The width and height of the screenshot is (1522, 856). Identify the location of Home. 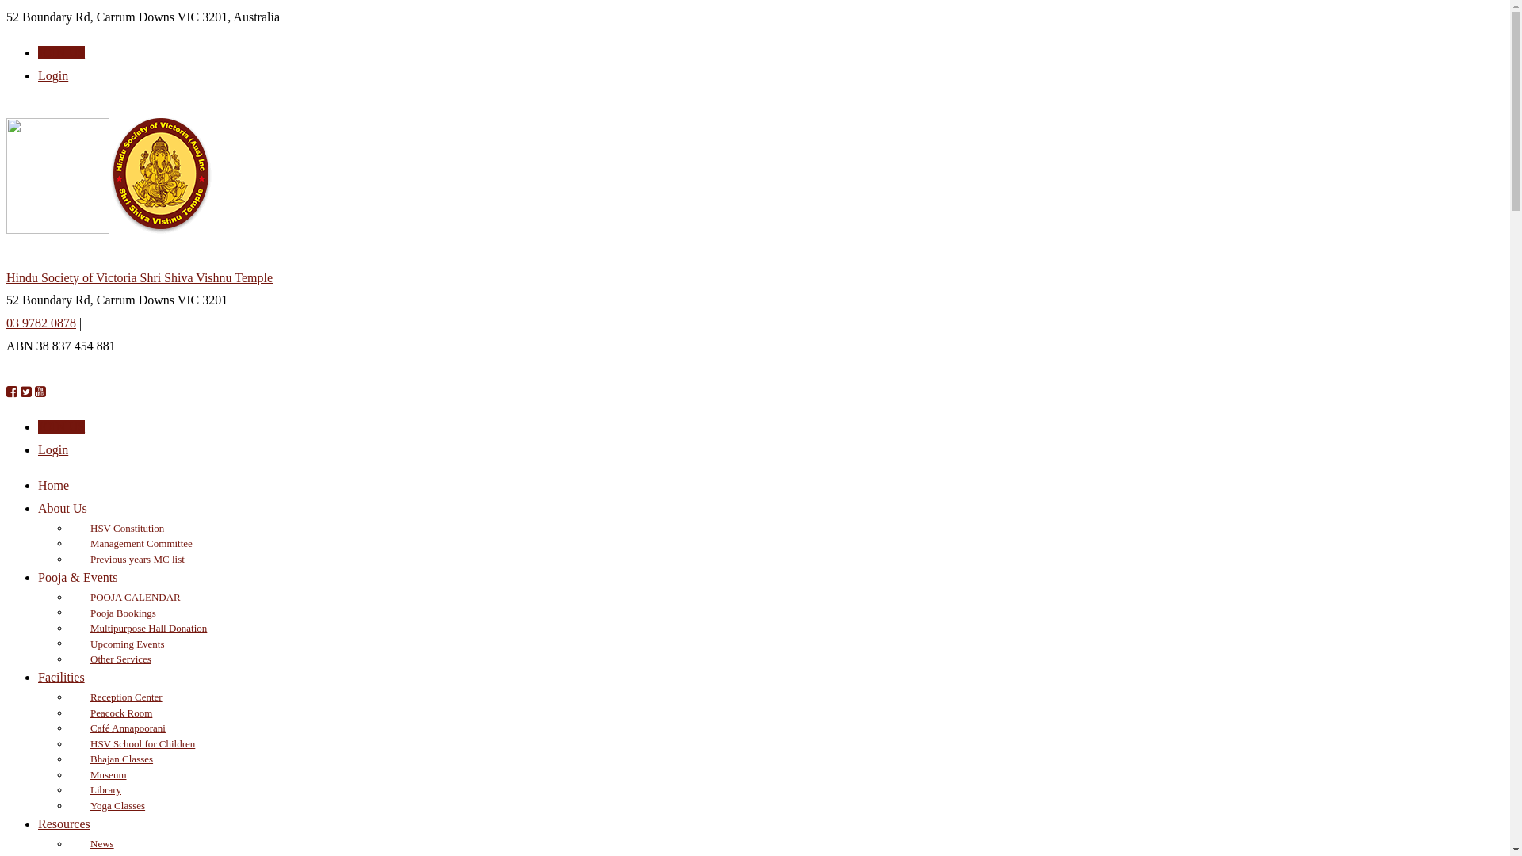
(54, 485).